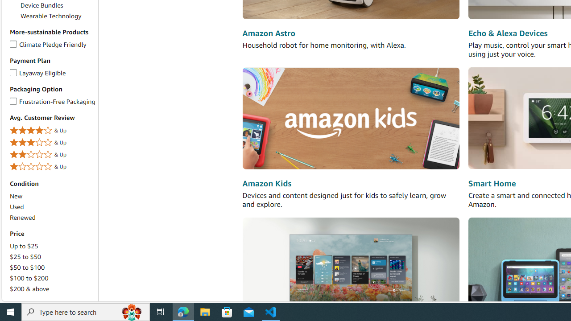 The width and height of the screenshot is (571, 321). I want to click on Layaway EligibleLayaway Eligible, so click(52, 73).